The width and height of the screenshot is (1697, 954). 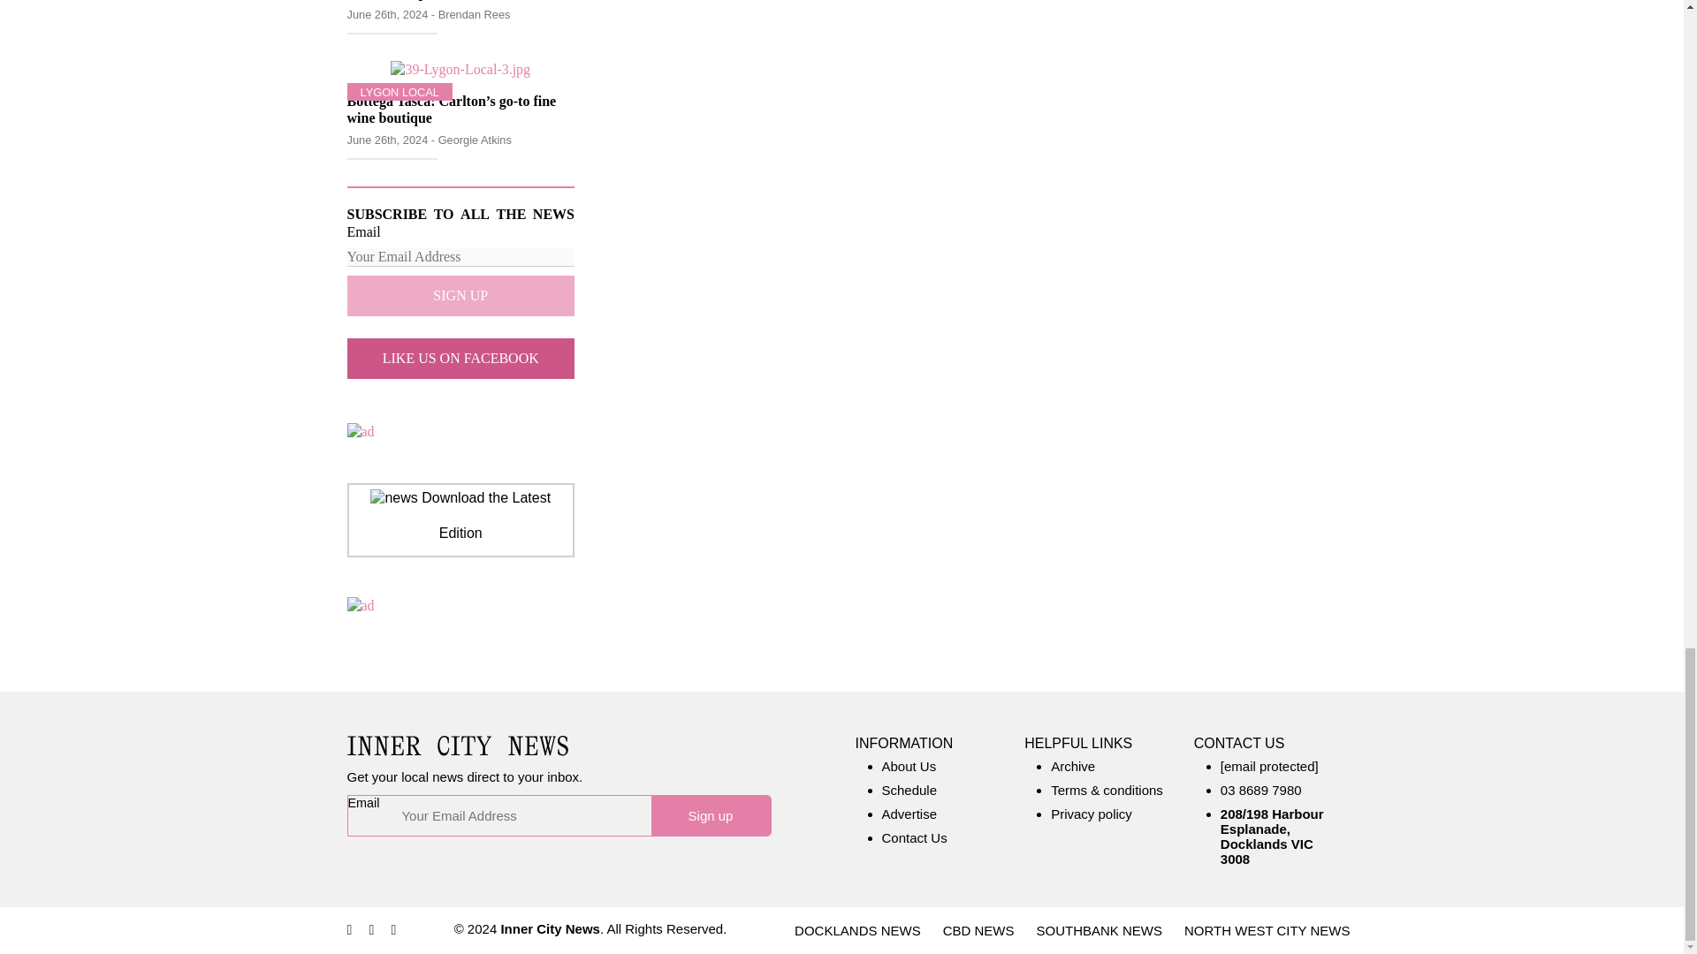 What do you see at coordinates (460, 295) in the screenshot?
I see `SIGN UP` at bounding box center [460, 295].